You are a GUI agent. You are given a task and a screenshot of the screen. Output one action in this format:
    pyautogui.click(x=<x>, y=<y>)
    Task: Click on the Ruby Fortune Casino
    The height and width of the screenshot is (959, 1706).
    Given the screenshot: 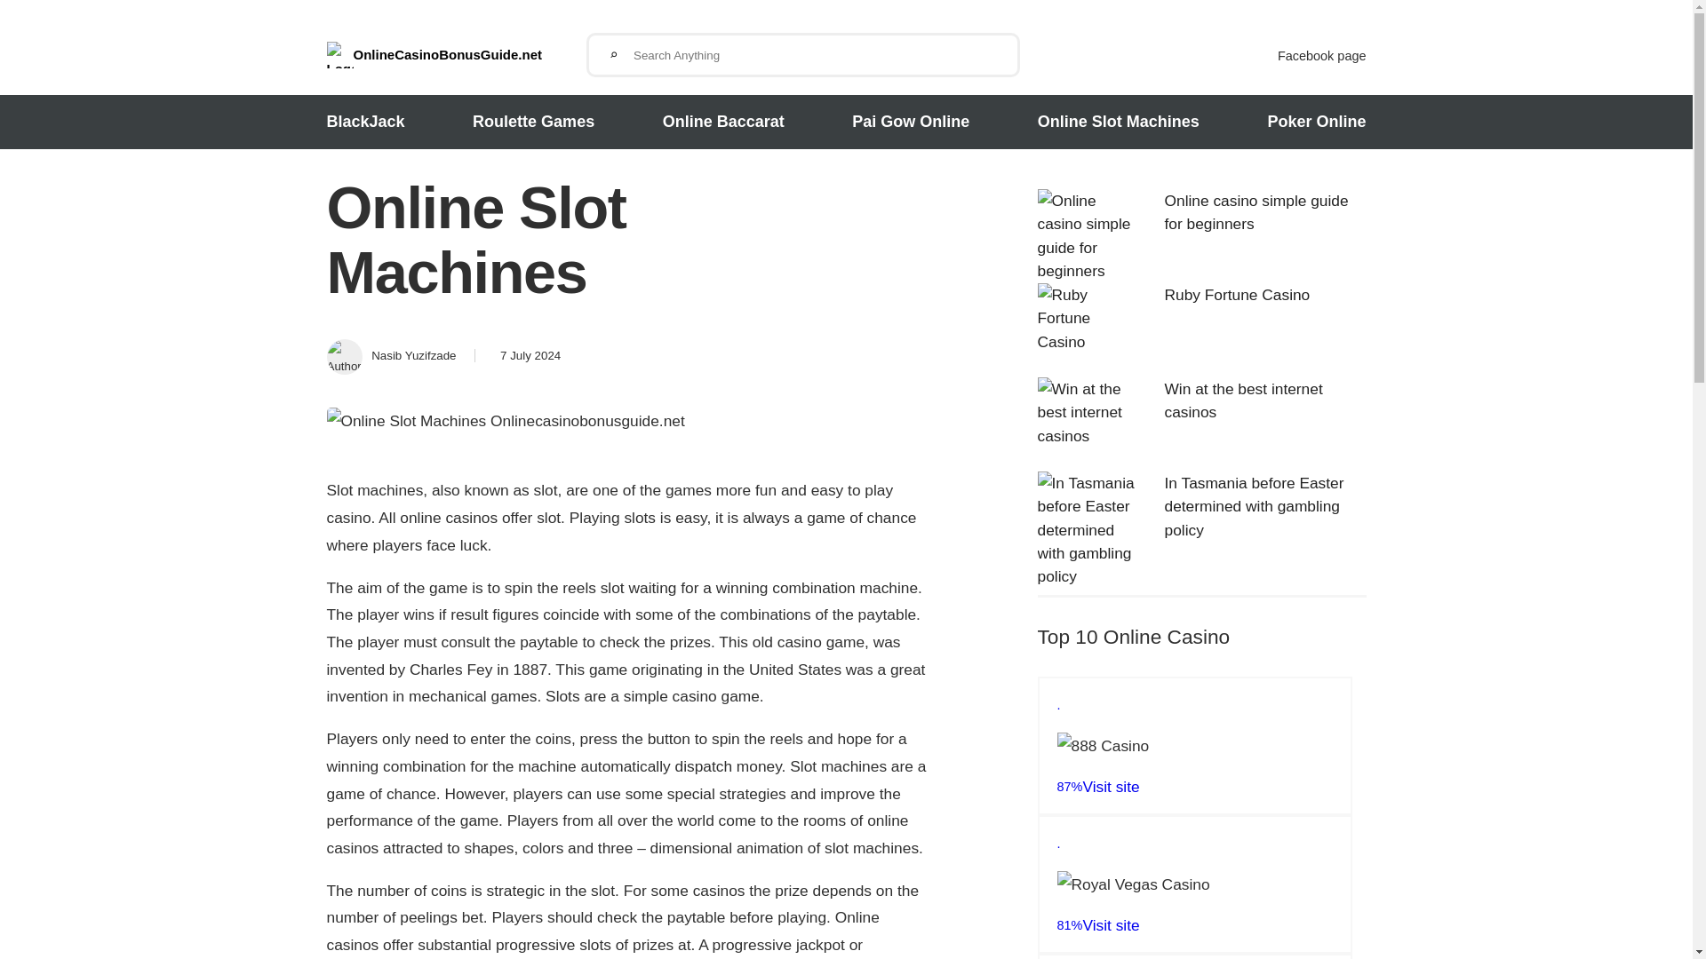 What is the action you would take?
    pyautogui.click(x=1237, y=295)
    